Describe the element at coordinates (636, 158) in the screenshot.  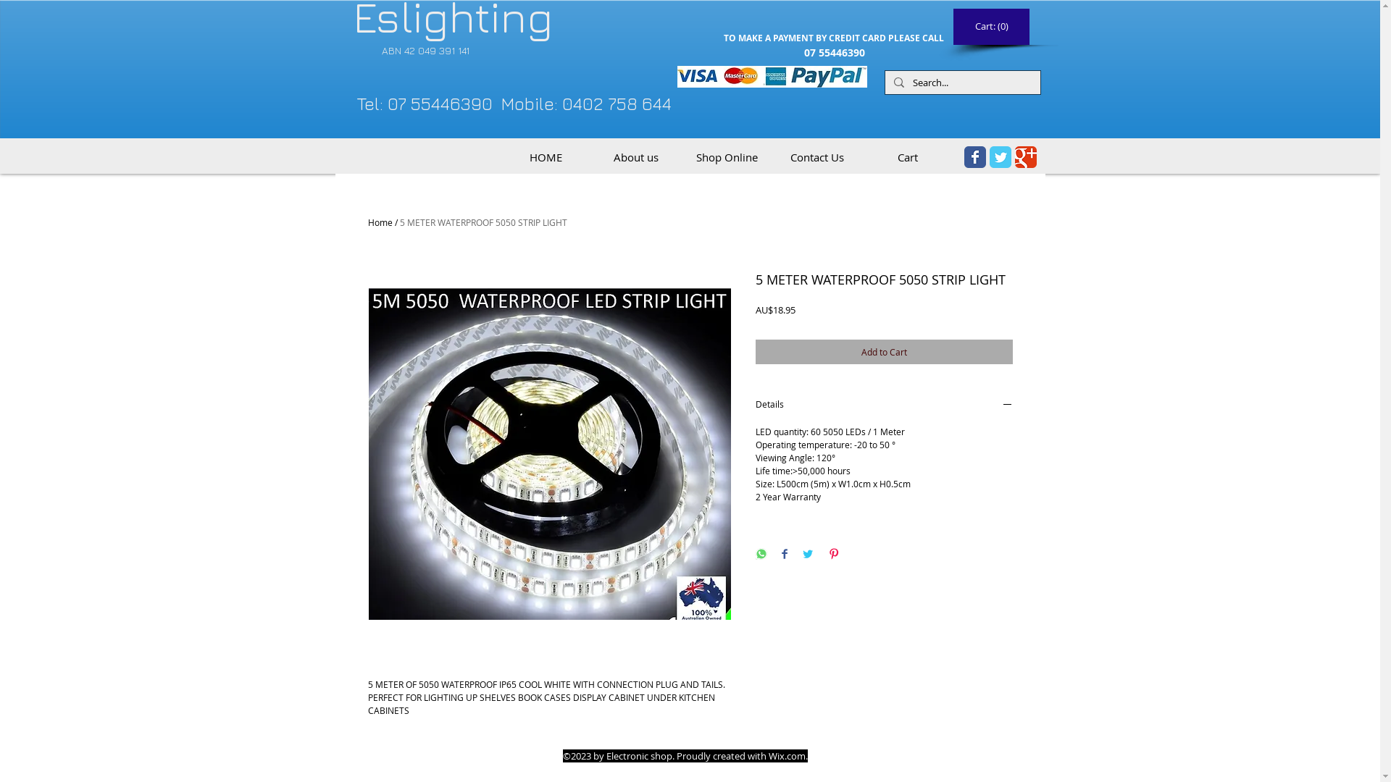
I see `About us` at that location.